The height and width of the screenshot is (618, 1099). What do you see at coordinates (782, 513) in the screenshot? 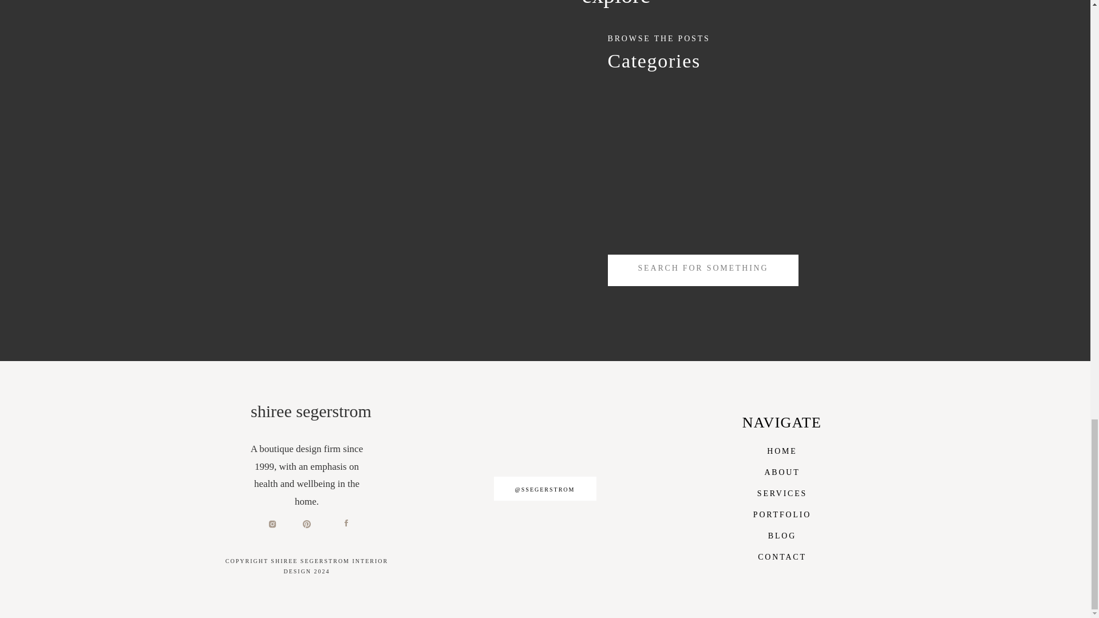
I see `PORTFOLIO` at bounding box center [782, 513].